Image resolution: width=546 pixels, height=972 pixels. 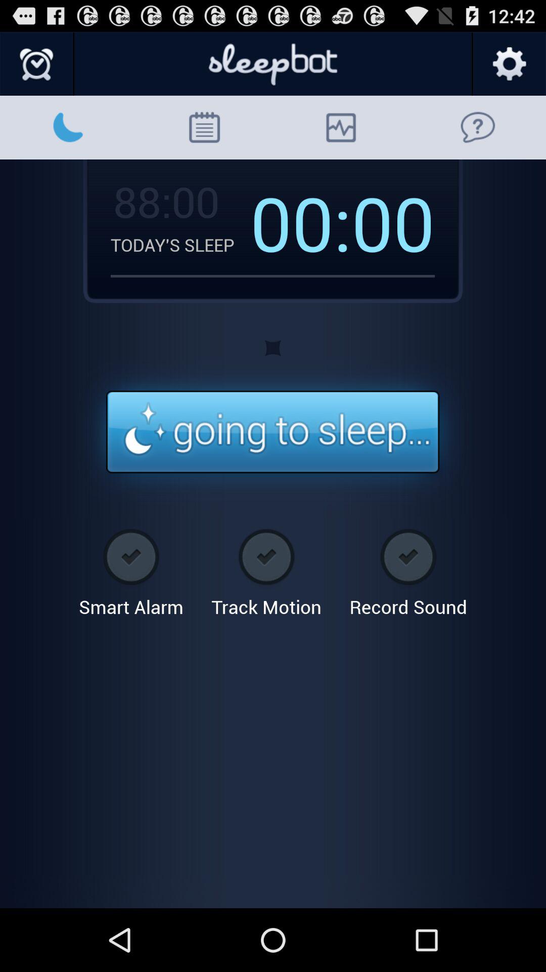 I want to click on swipe to the smart alarm item, so click(x=131, y=569).